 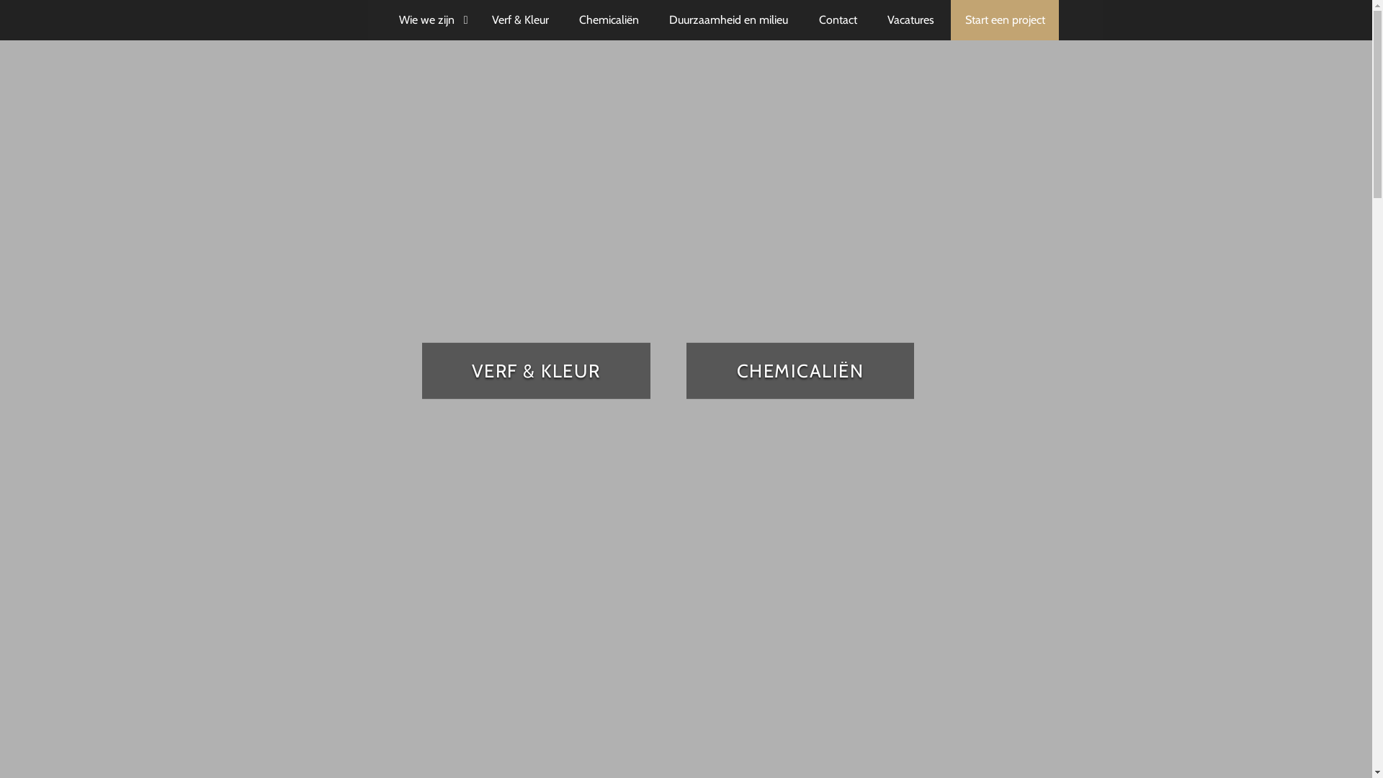 What do you see at coordinates (520, 20) in the screenshot?
I see `Verf & Kleur` at bounding box center [520, 20].